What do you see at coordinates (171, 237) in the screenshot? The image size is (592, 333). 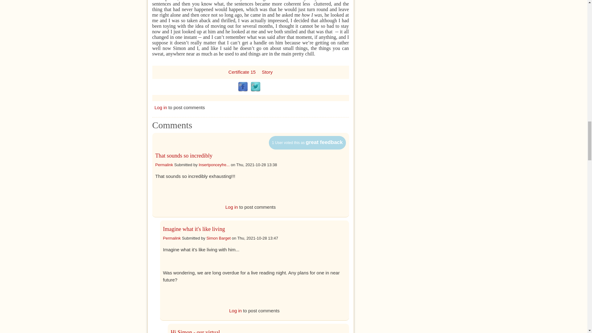 I see `Permalink` at bounding box center [171, 237].